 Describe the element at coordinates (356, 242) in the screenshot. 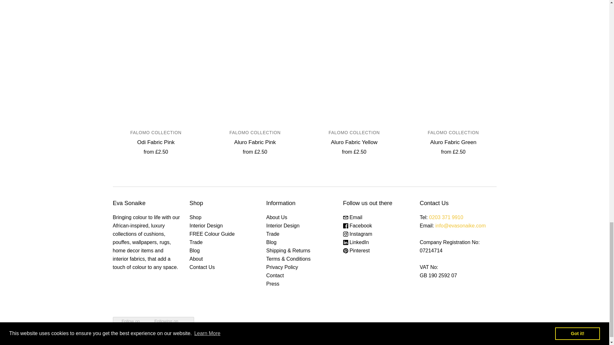

I see `LinkedIn` at that location.